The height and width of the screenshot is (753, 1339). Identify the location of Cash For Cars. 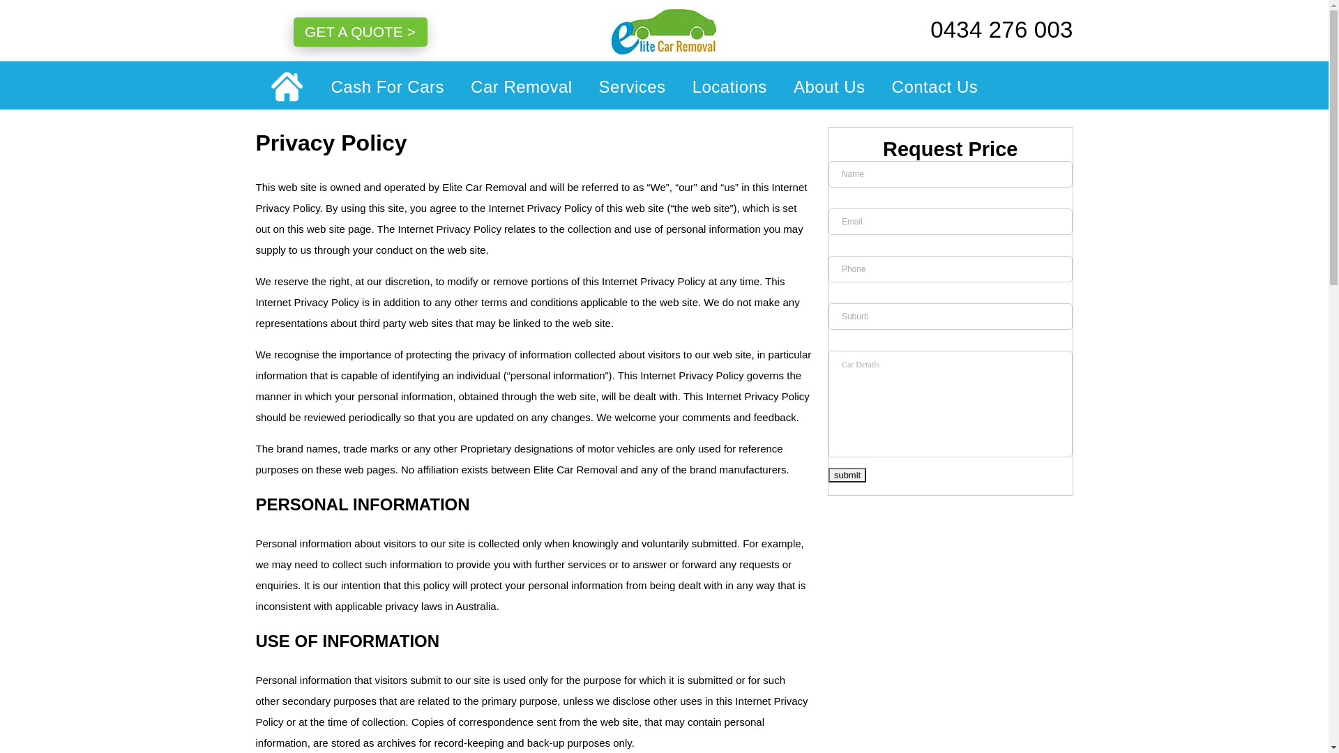
(388, 85).